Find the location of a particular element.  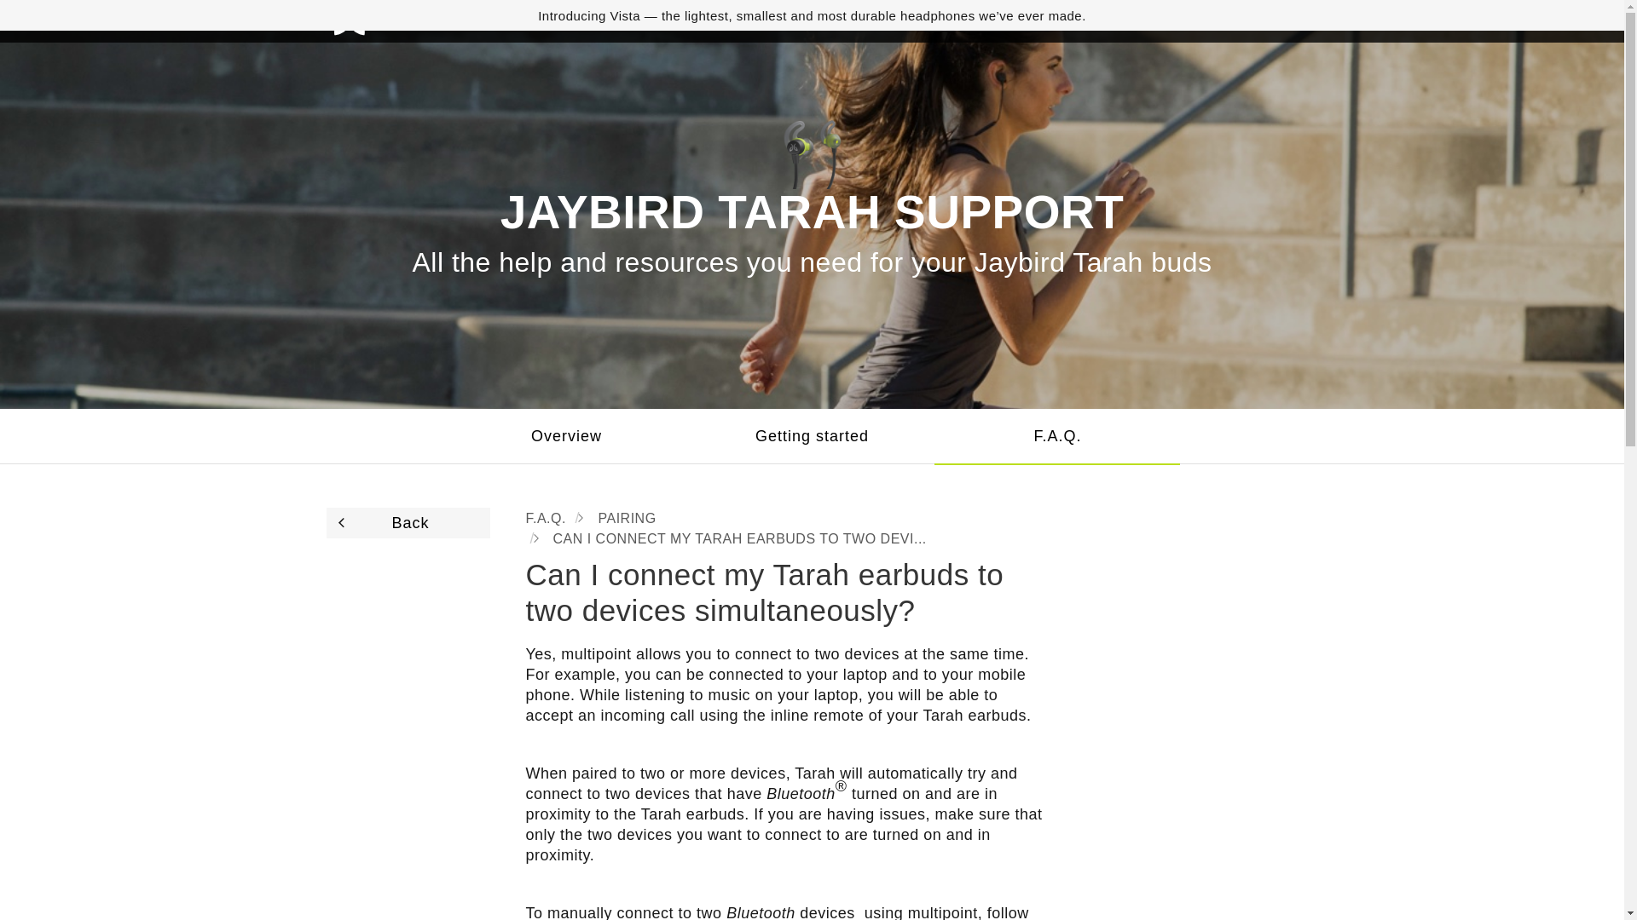

Getting started is located at coordinates (812, 436).